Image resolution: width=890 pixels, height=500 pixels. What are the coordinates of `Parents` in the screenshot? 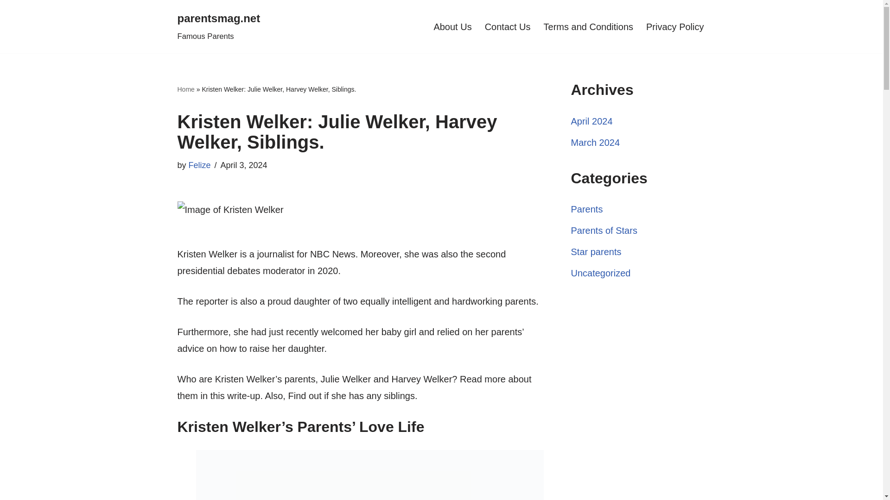 It's located at (587, 209).